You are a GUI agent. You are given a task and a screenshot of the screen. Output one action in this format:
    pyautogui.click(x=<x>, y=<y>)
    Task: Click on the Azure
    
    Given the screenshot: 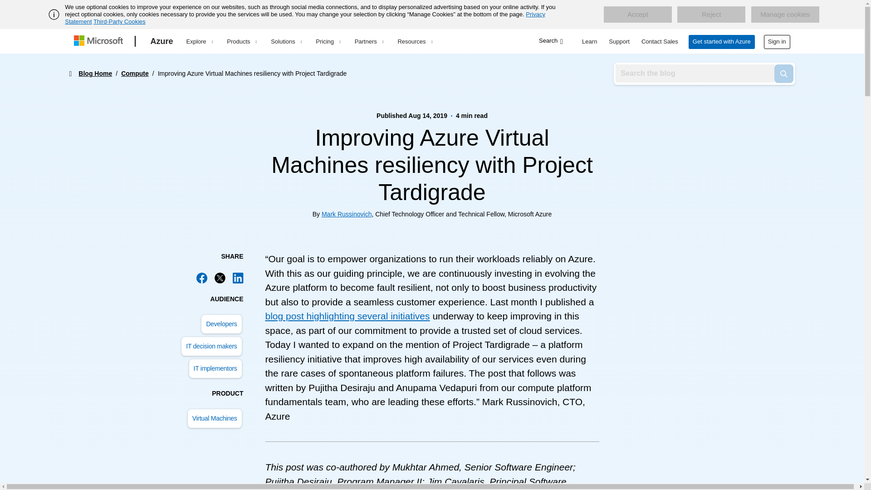 What is the action you would take?
    pyautogui.click(x=161, y=41)
    